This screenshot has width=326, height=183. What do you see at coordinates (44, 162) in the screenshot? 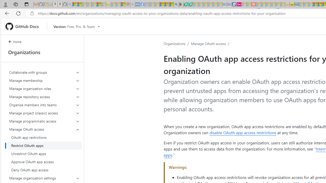
I see `Approve OAuth app access` at bounding box center [44, 162].